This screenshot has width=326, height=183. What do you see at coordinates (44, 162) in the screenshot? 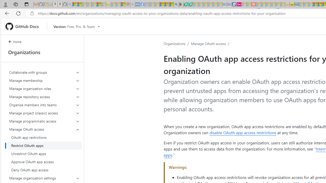
I see `Approve OAuth app access` at bounding box center [44, 162].